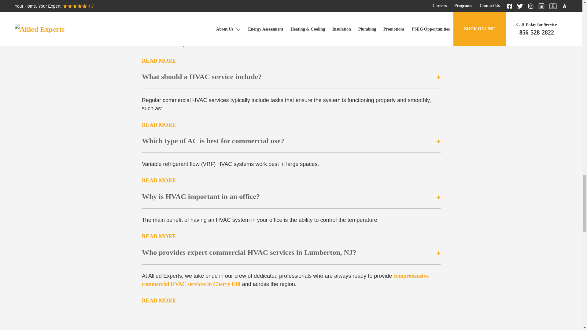  I want to click on READ MORE, so click(159, 180).